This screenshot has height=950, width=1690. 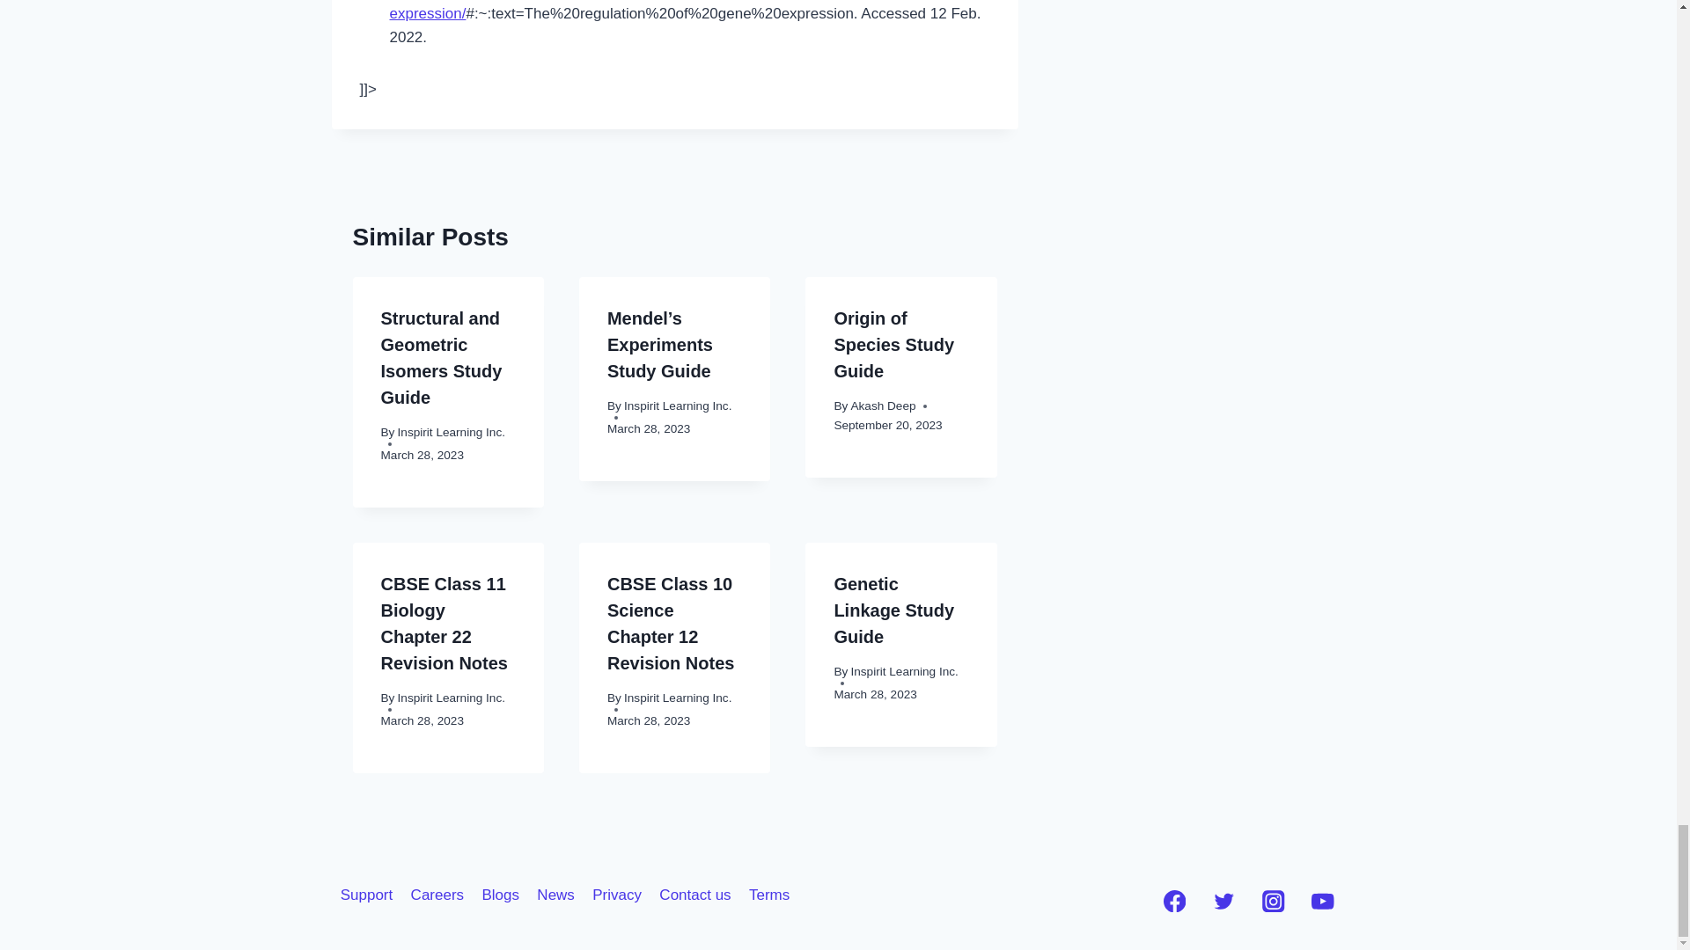 What do you see at coordinates (451, 698) in the screenshot?
I see `Inspirit Learning Inc.` at bounding box center [451, 698].